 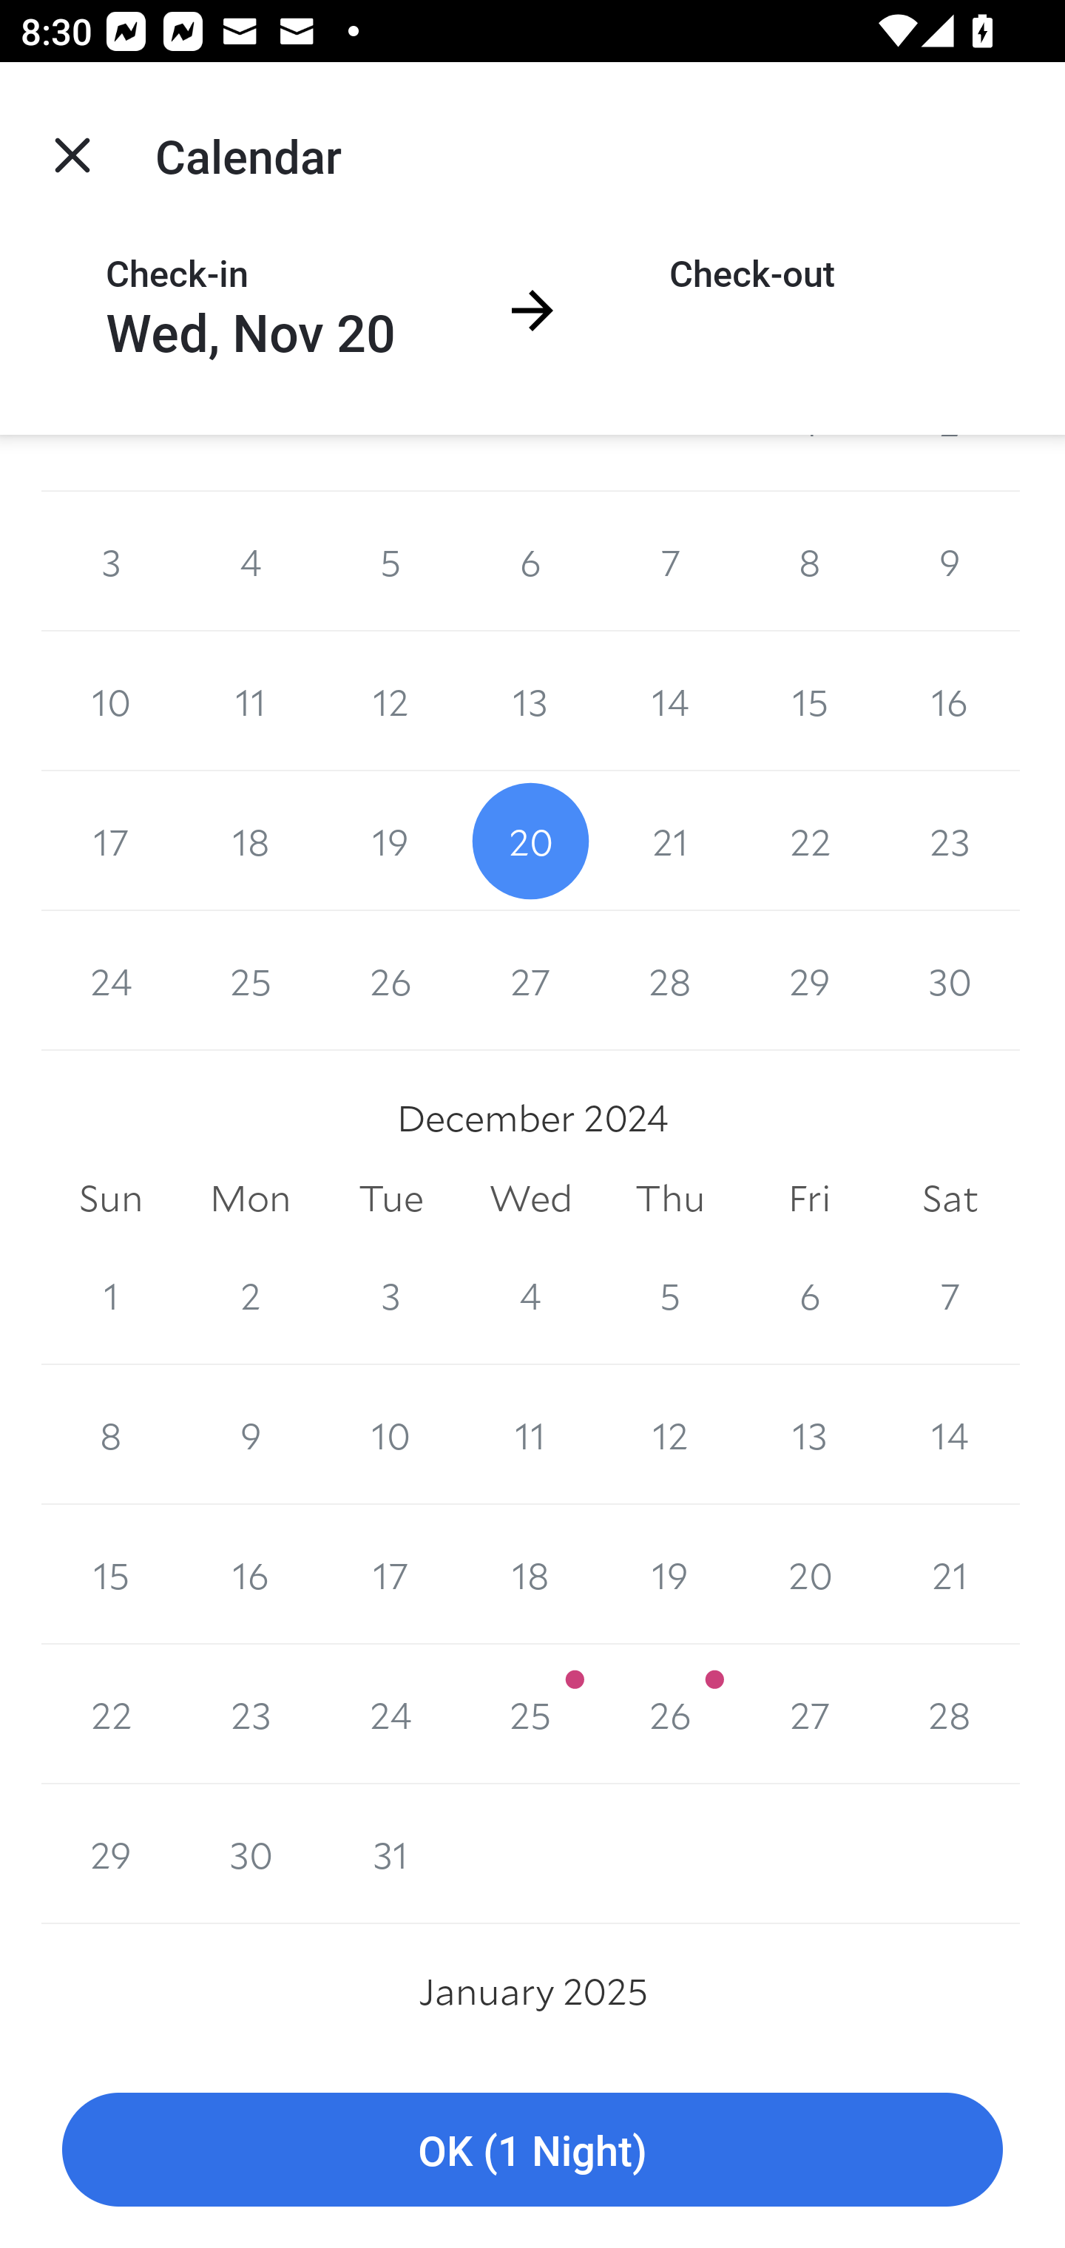 What do you see at coordinates (670, 1574) in the screenshot?
I see `19 19 December 2024` at bounding box center [670, 1574].